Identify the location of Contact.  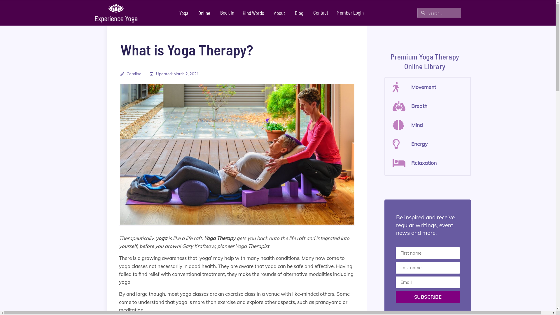
(321, 13).